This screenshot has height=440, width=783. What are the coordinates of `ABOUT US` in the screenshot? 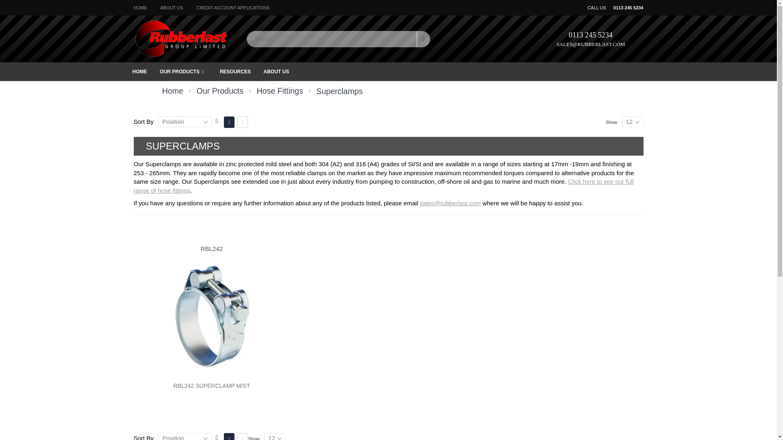 It's located at (276, 72).